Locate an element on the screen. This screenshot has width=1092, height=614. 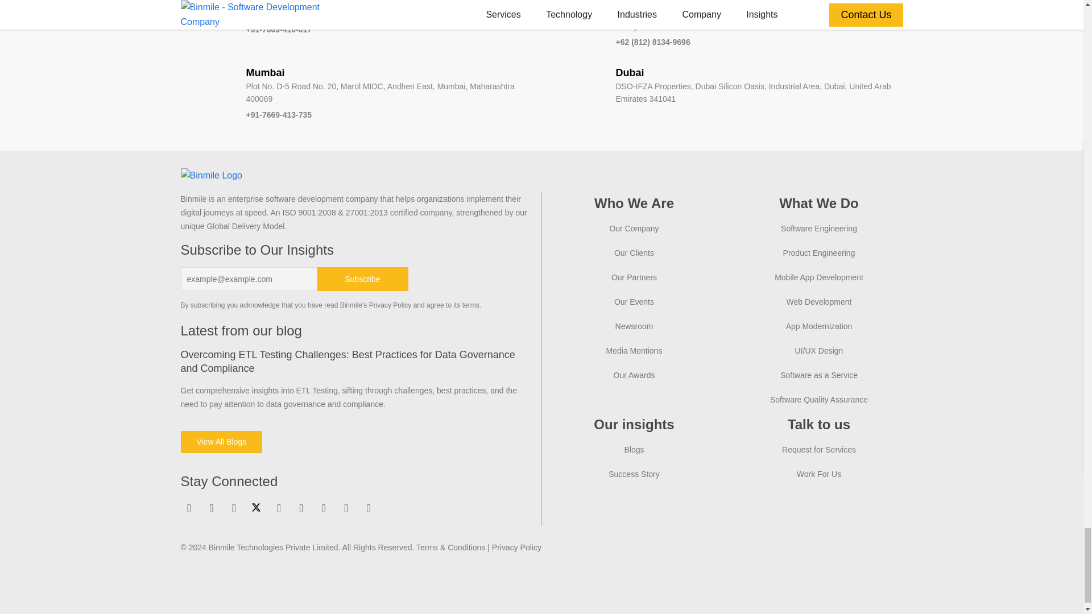
LinkedIn is located at coordinates (189, 508).